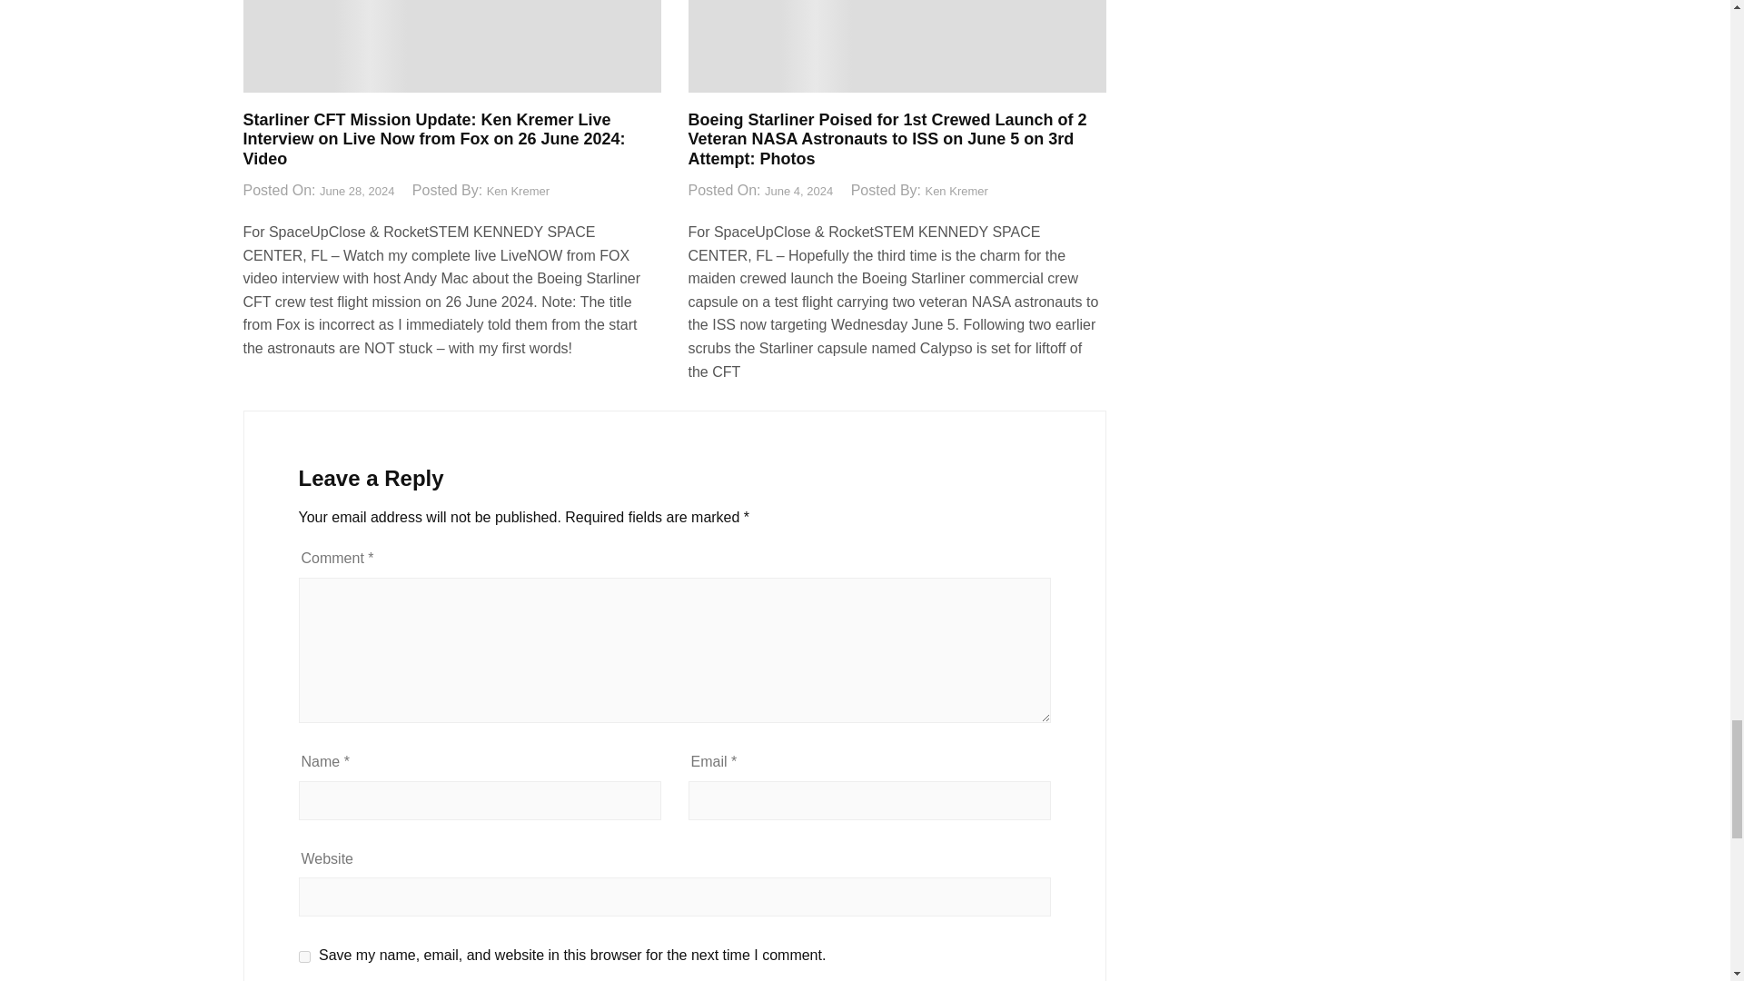  Describe the element at coordinates (303, 956) in the screenshot. I see `yes` at that location.